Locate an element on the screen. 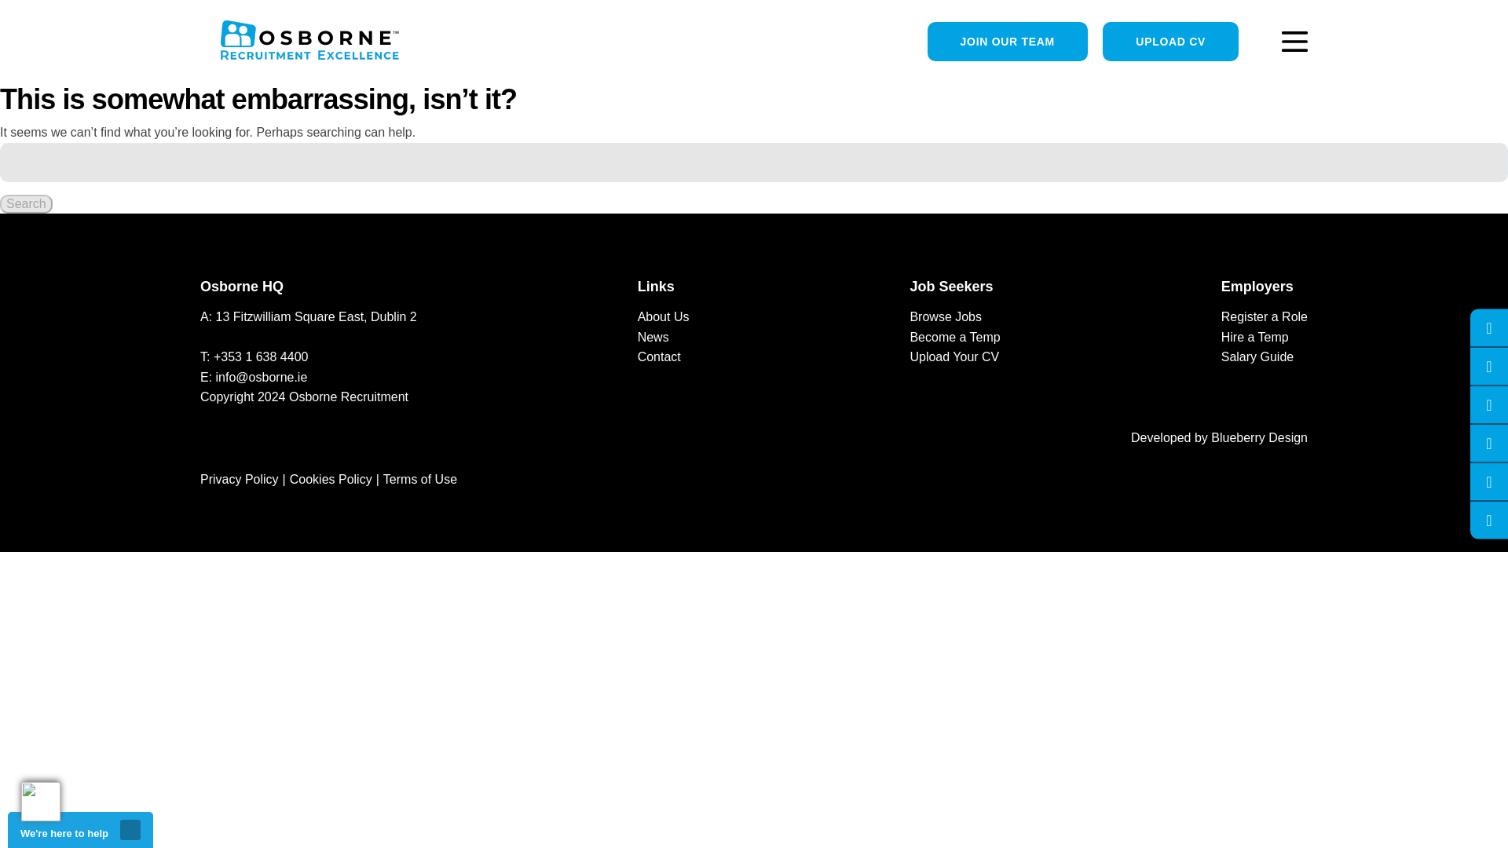 This screenshot has width=1508, height=848. Become a Temp is located at coordinates (953, 338).